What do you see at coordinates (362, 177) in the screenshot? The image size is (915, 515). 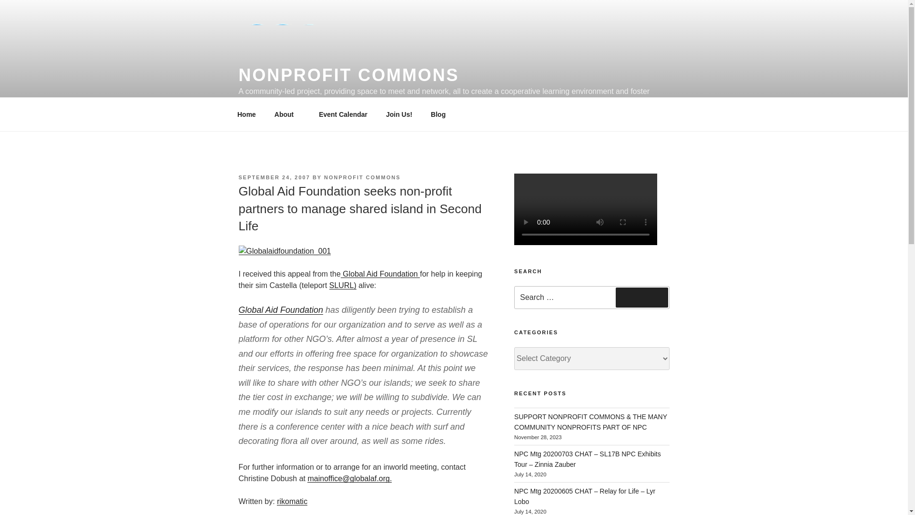 I see `NONPROFIT COMMONS` at bounding box center [362, 177].